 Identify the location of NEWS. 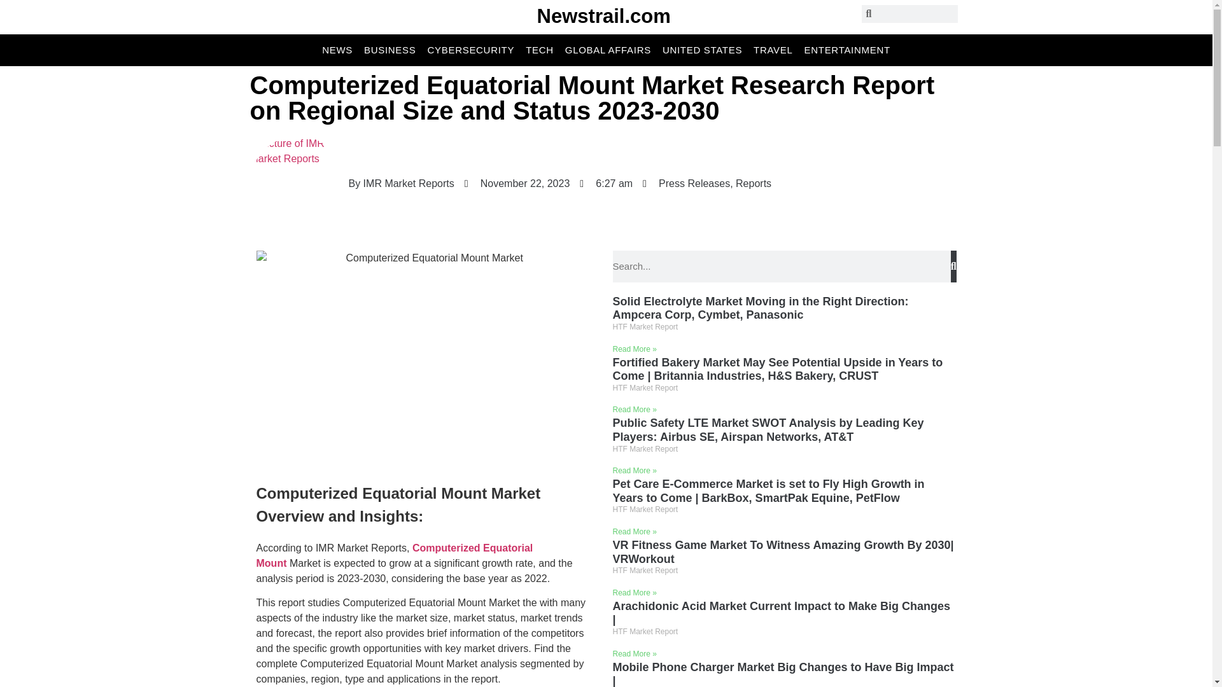
(337, 50).